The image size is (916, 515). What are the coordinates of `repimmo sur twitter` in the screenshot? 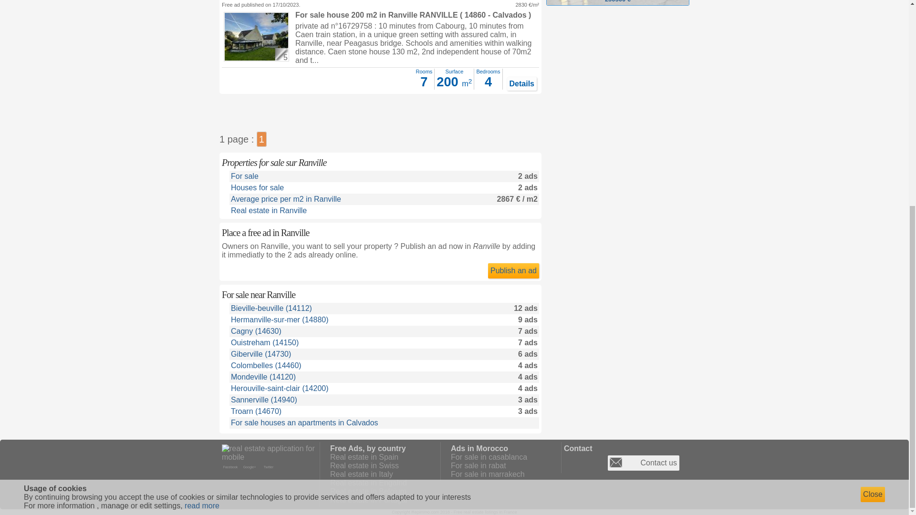 It's located at (270, 467).